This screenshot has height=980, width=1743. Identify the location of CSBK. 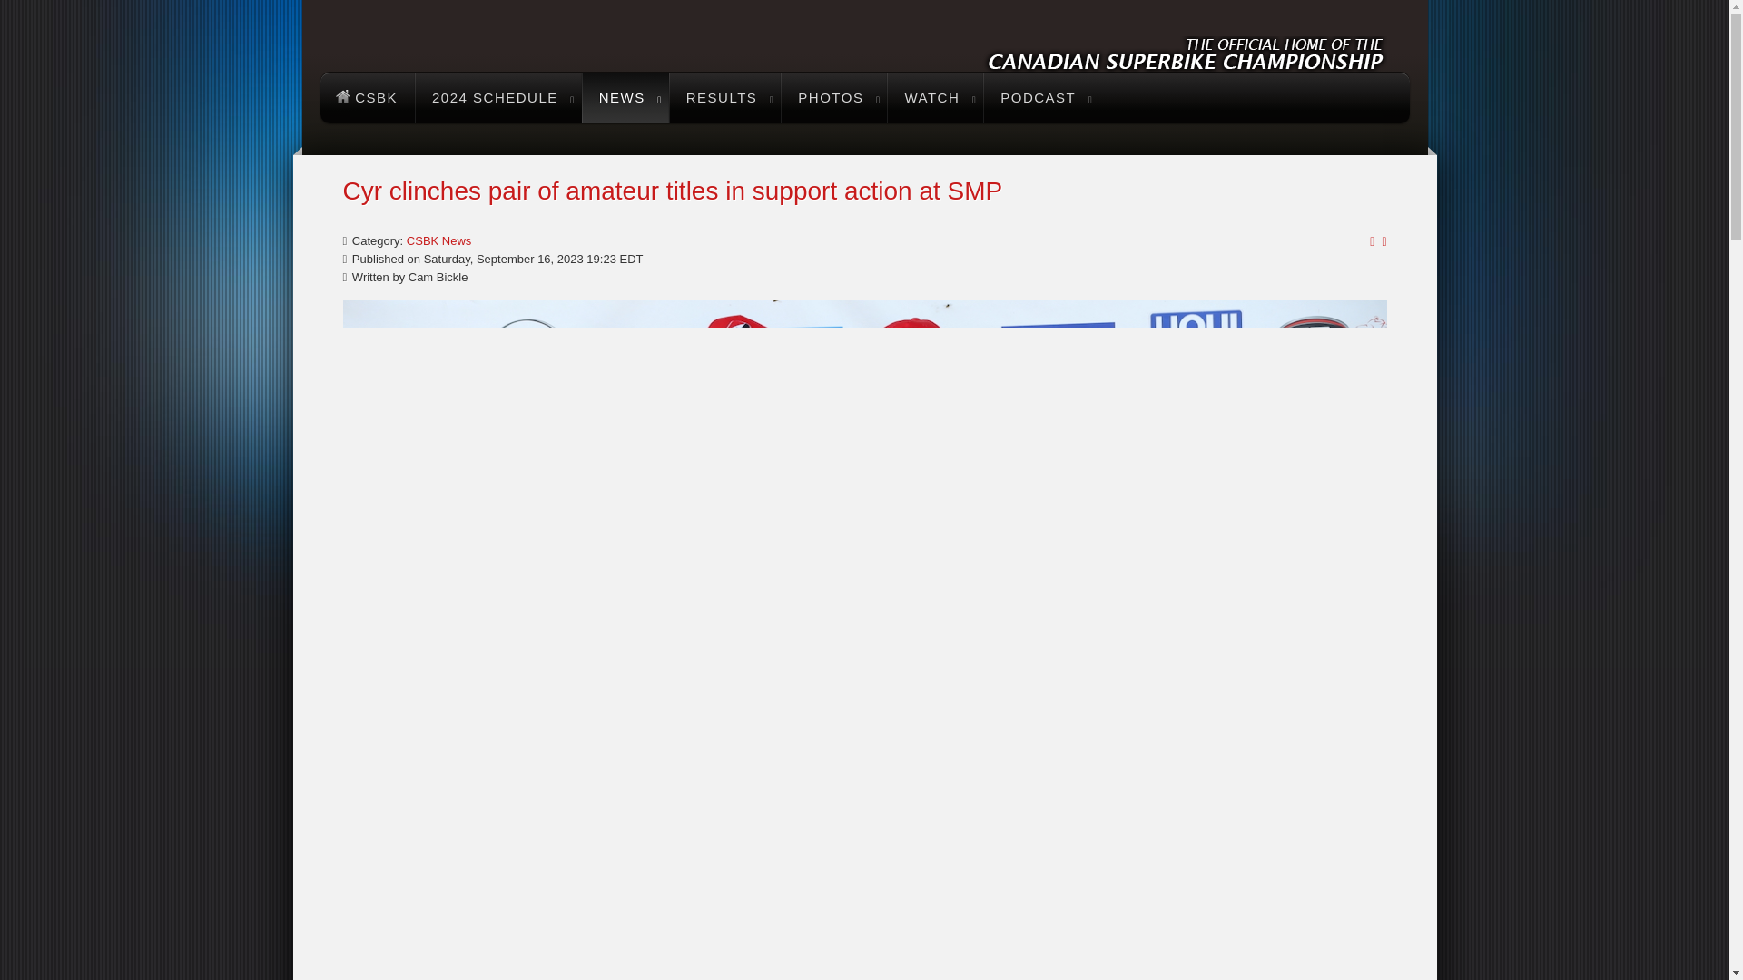
(367, 98).